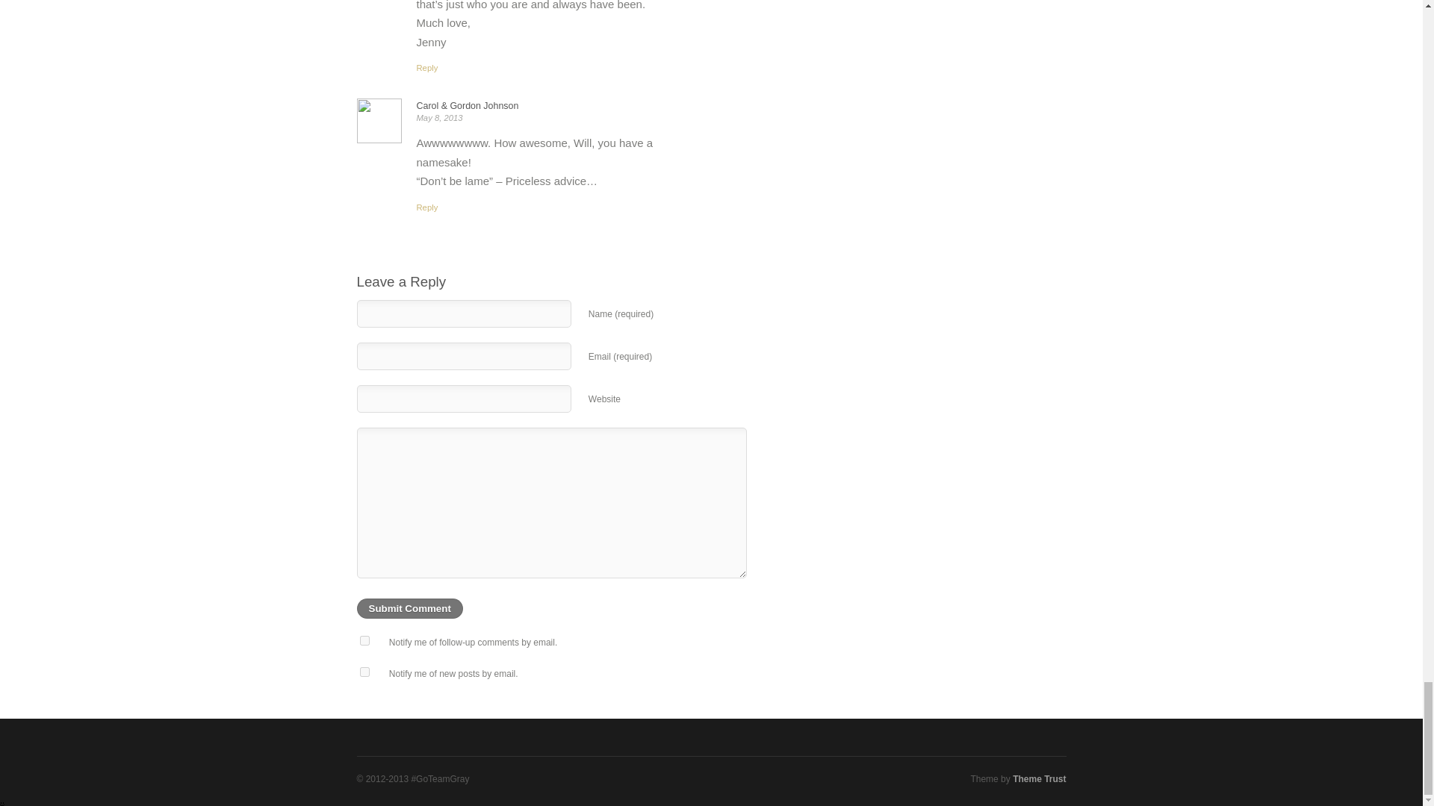 This screenshot has height=806, width=1434. What do you see at coordinates (427, 207) in the screenshot?
I see `Reply` at bounding box center [427, 207].